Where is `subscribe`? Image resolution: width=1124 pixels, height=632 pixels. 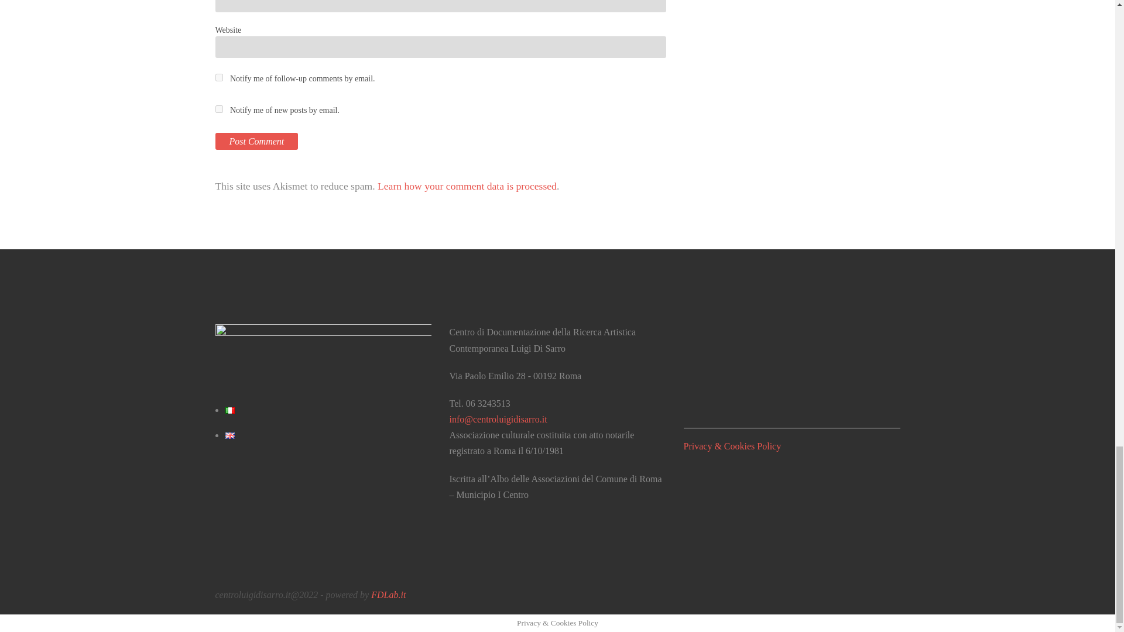
subscribe is located at coordinates (219, 77).